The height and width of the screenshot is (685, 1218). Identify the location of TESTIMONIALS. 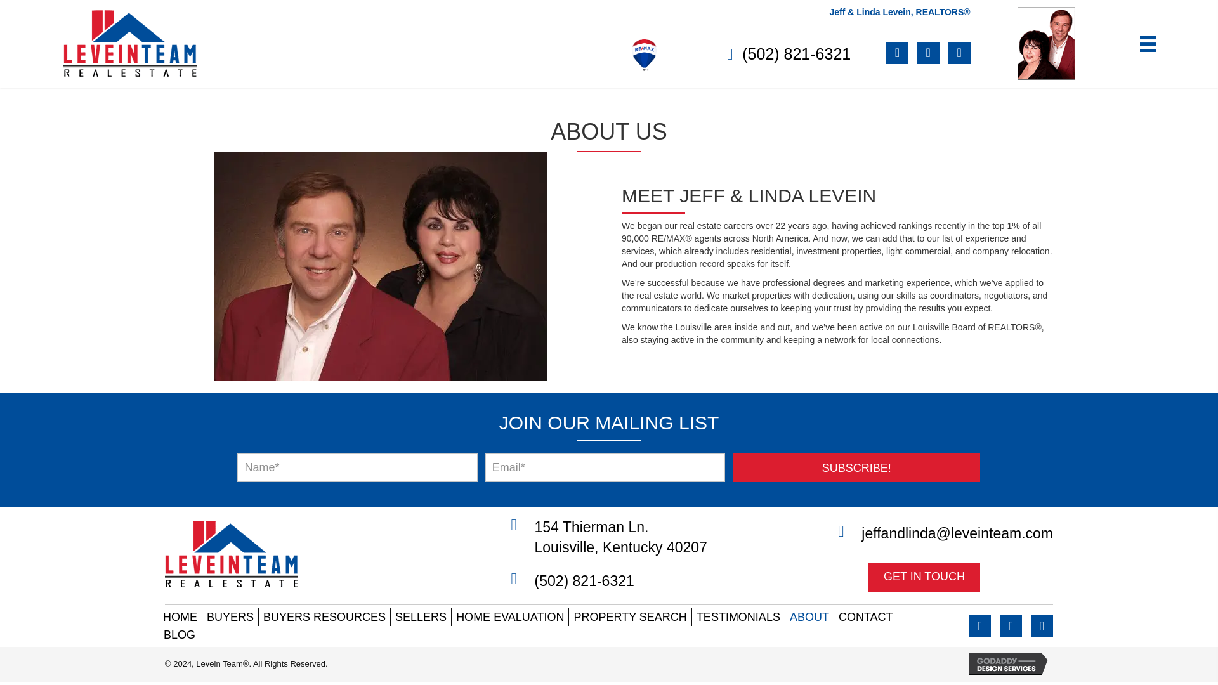
(738, 617).